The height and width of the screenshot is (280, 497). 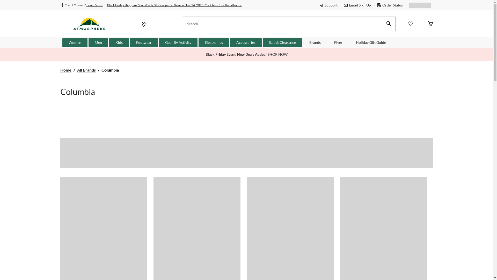 What do you see at coordinates (371, 43) in the screenshot?
I see `Holiday Gift Guide` at bounding box center [371, 43].